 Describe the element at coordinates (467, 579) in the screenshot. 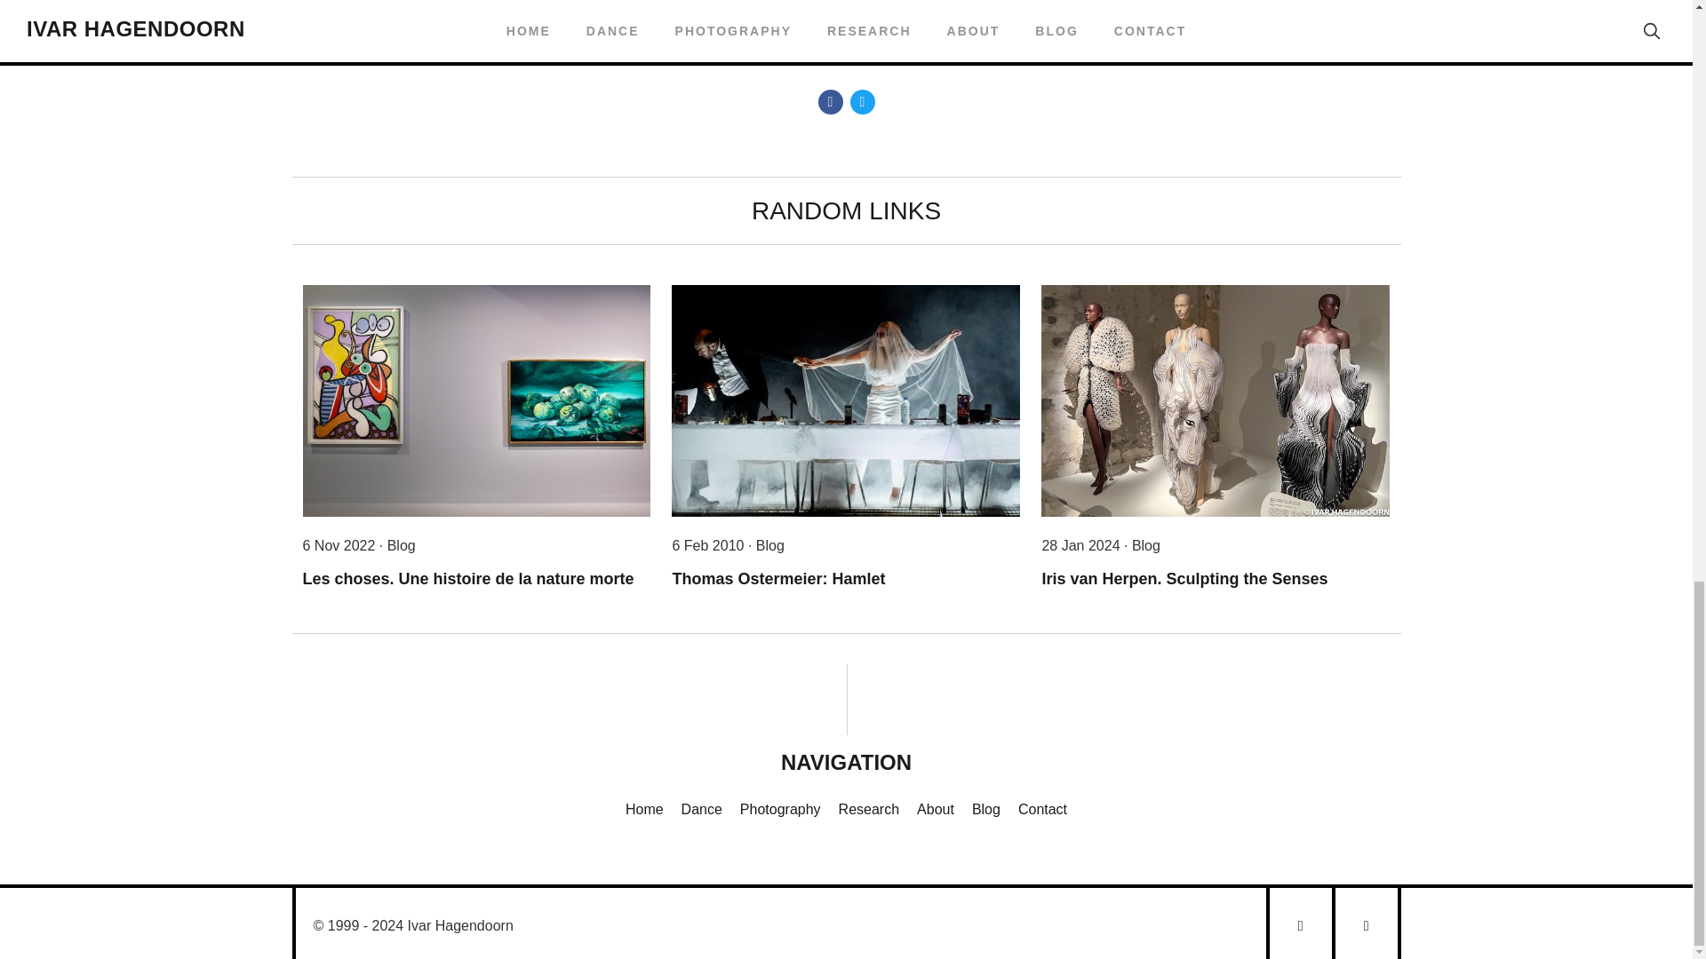

I see `Les choses. Une histoire de la nature morte` at that location.